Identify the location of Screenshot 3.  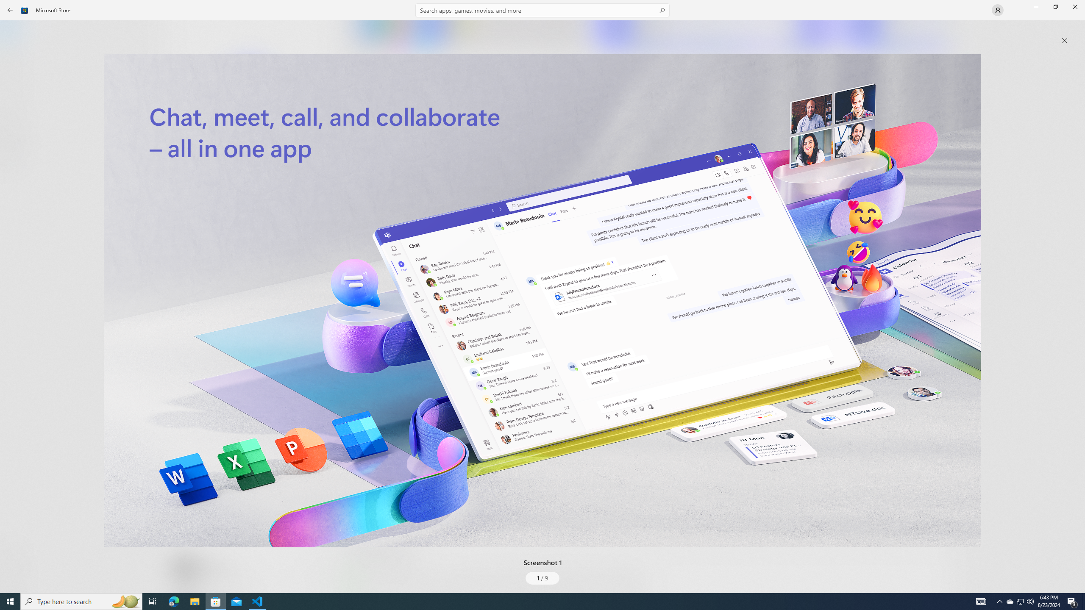
(895, 35).